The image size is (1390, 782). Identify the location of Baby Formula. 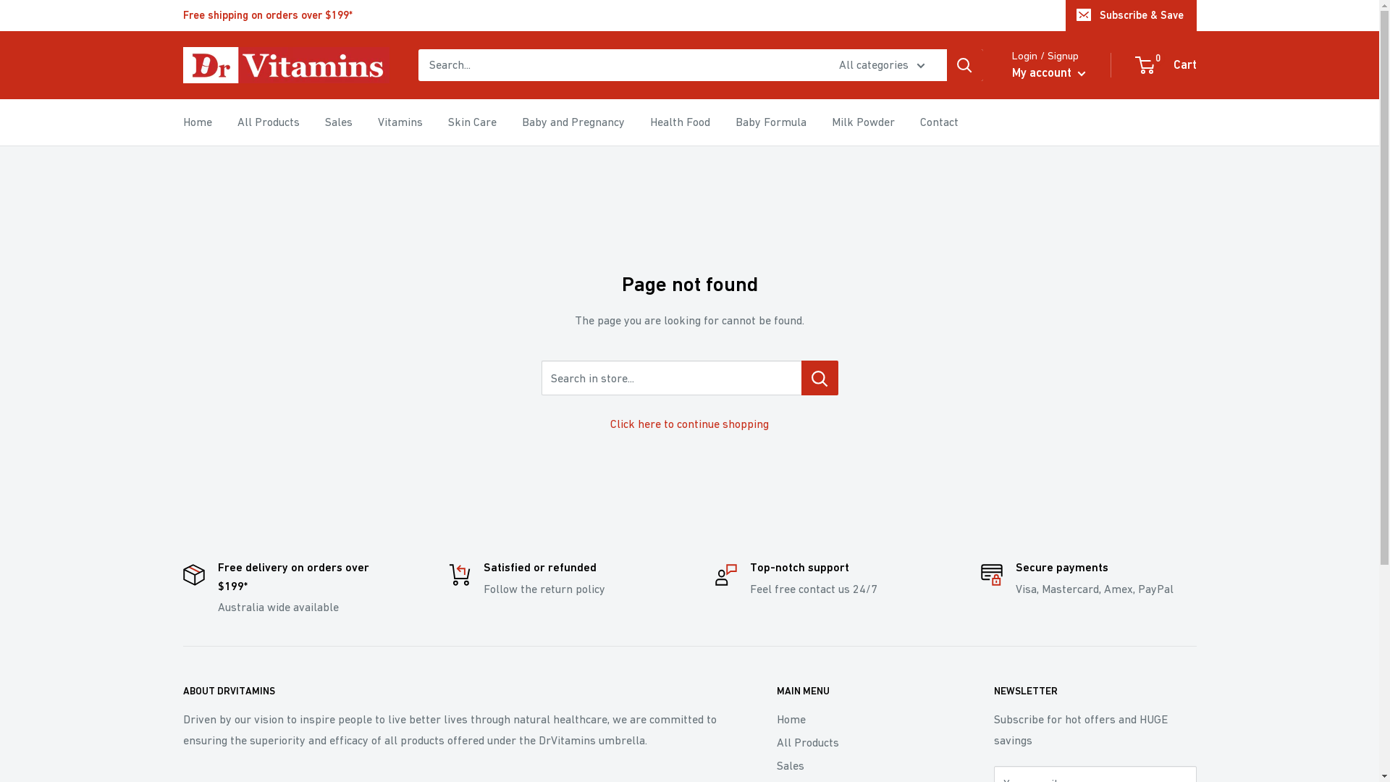
(771, 122).